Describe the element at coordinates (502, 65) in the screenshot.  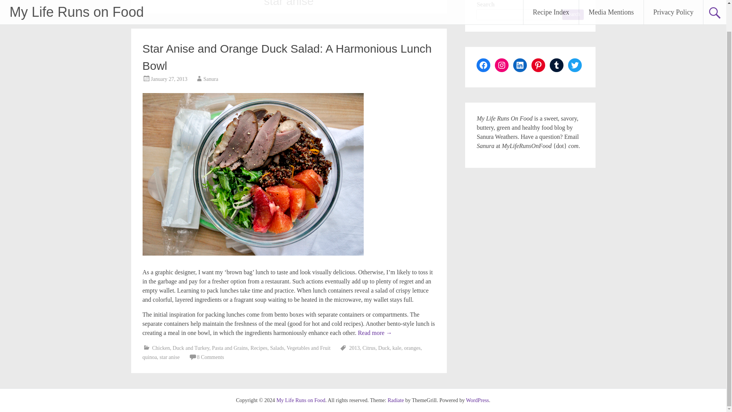
I see `Instagram` at that location.